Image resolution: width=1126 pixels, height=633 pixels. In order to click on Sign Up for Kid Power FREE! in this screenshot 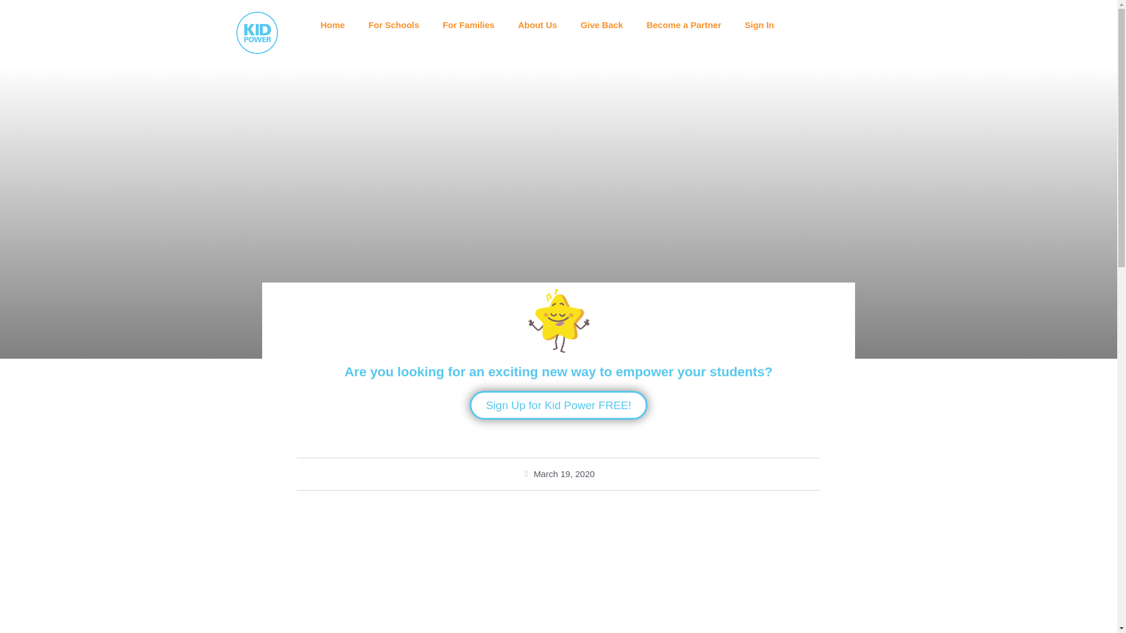, I will do `click(558, 406)`.